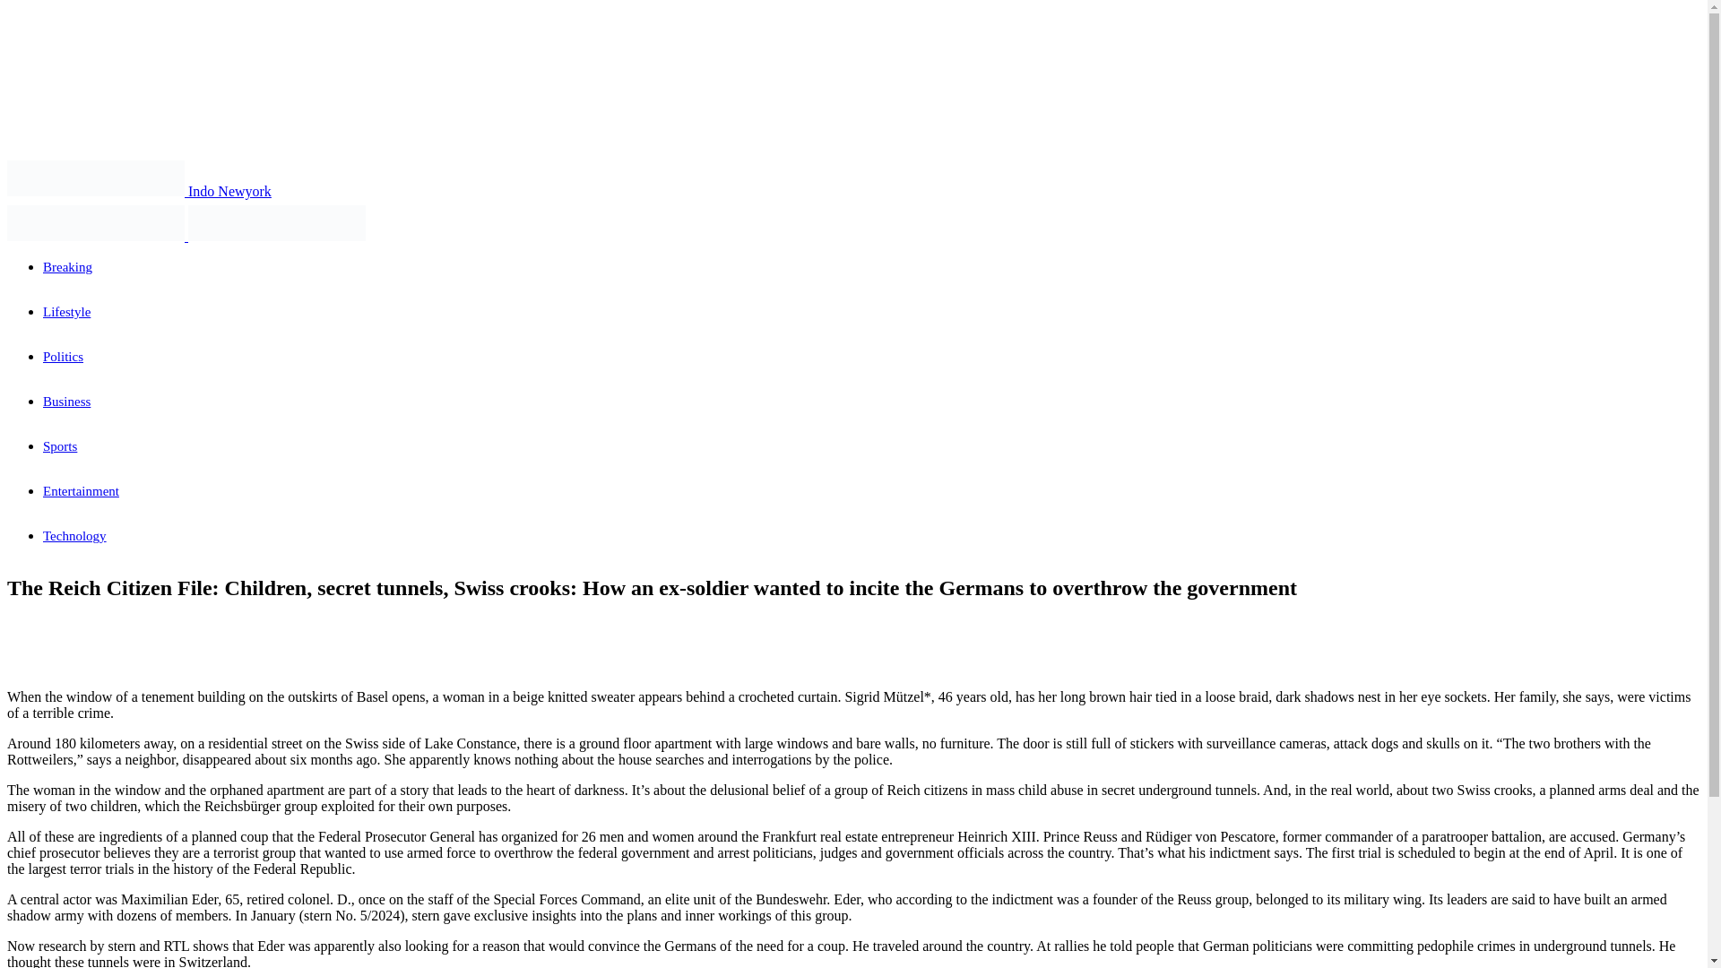 The height and width of the screenshot is (968, 1721). I want to click on Indo Newyork, so click(139, 192).